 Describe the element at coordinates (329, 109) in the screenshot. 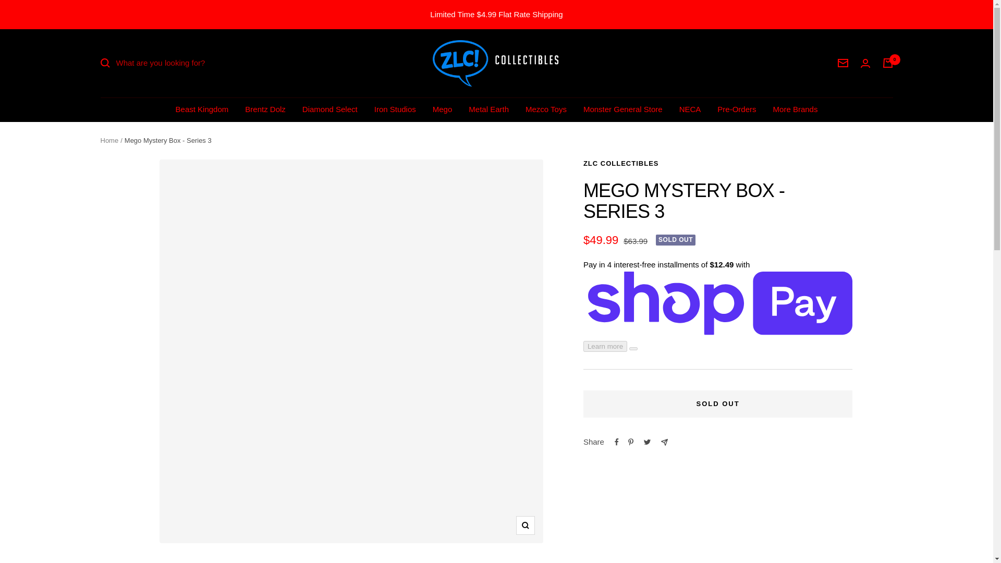

I see `Diamond Select` at that location.